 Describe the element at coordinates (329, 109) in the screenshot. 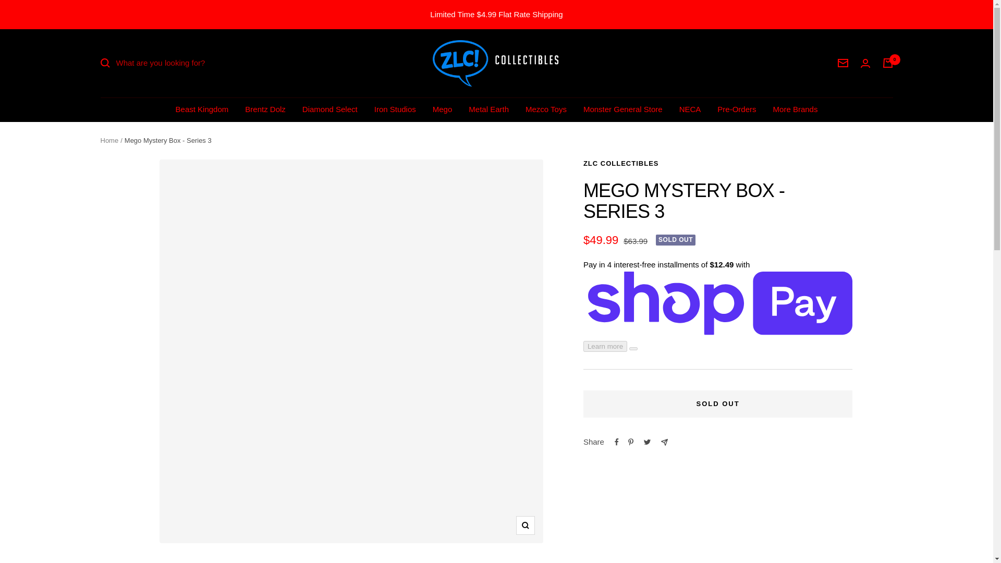

I see `Diamond Select` at that location.